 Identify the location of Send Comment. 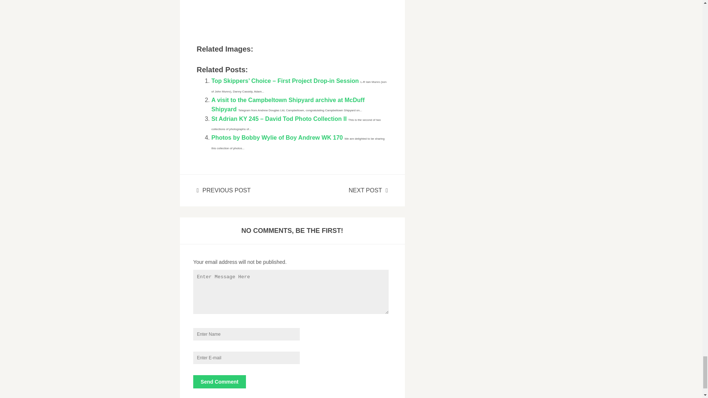
(219, 382).